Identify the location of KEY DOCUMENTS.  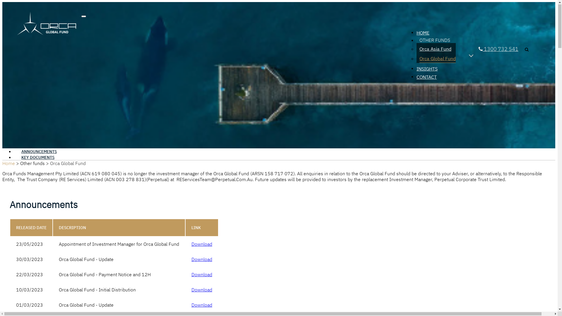
(38, 158).